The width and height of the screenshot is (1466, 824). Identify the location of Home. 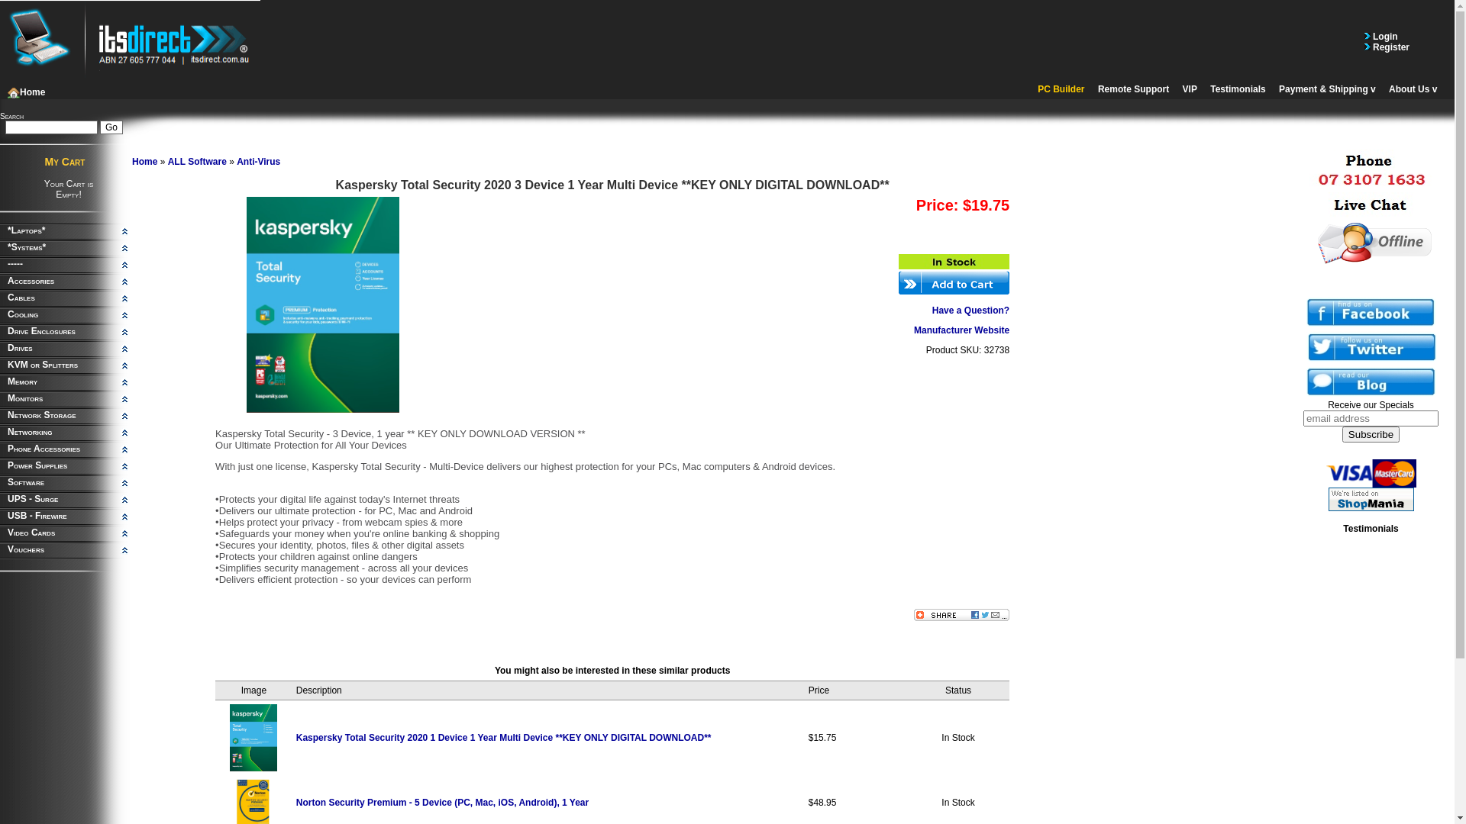
(26, 92).